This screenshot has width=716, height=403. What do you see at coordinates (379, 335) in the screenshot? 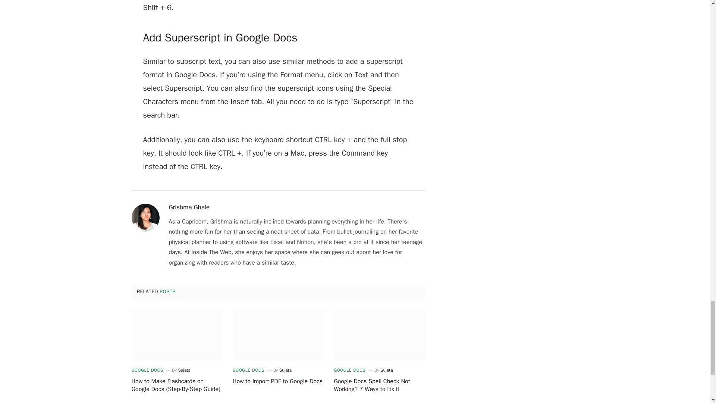
I see `Google Docs Spell Check Not Working? 7 Ways to Fix It` at bounding box center [379, 335].